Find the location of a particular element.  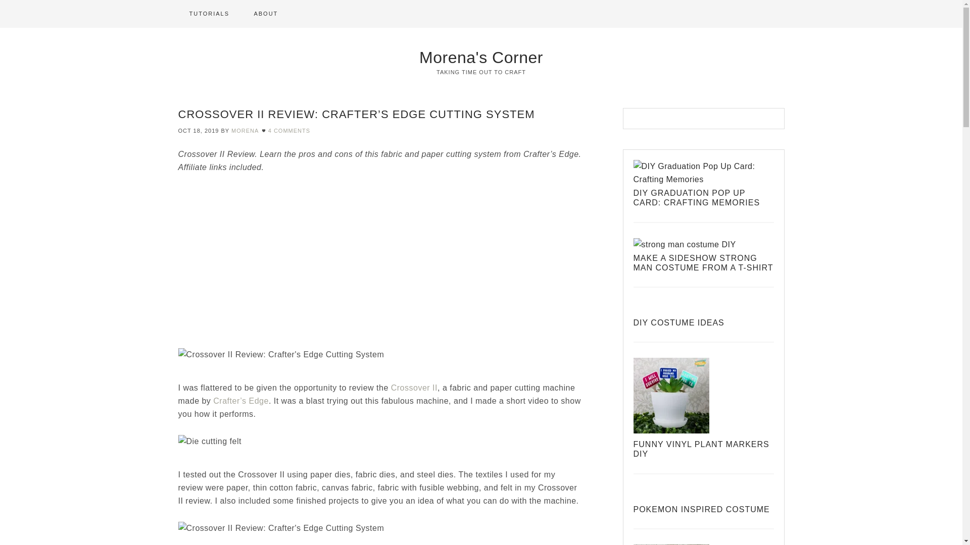

4 COMMENTS is located at coordinates (289, 130).